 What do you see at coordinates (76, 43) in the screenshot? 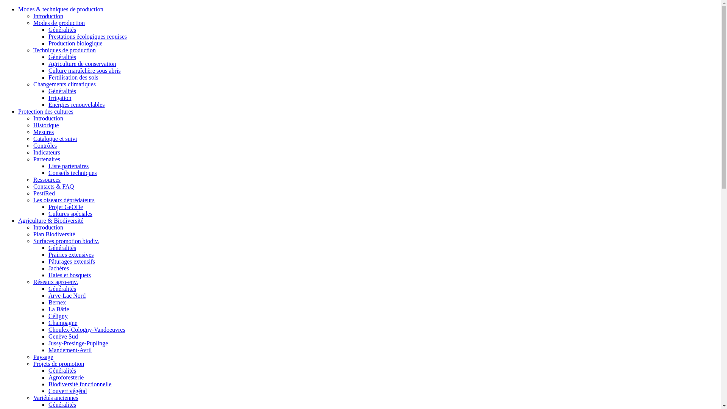
I see `Production biologique` at bounding box center [76, 43].